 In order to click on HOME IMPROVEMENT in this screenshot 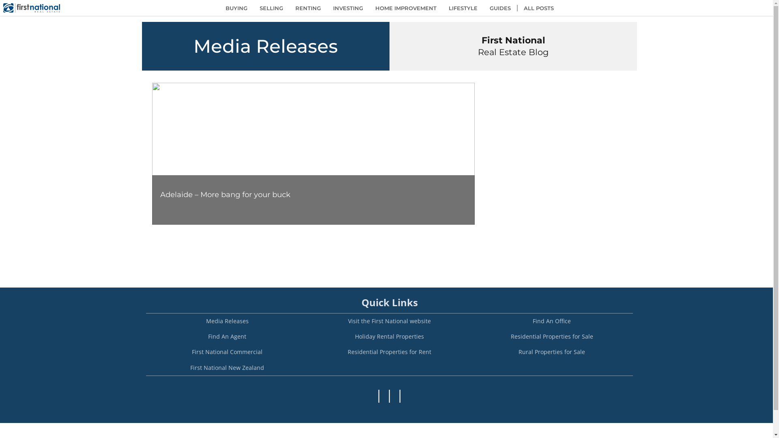, I will do `click(406, 8)`.